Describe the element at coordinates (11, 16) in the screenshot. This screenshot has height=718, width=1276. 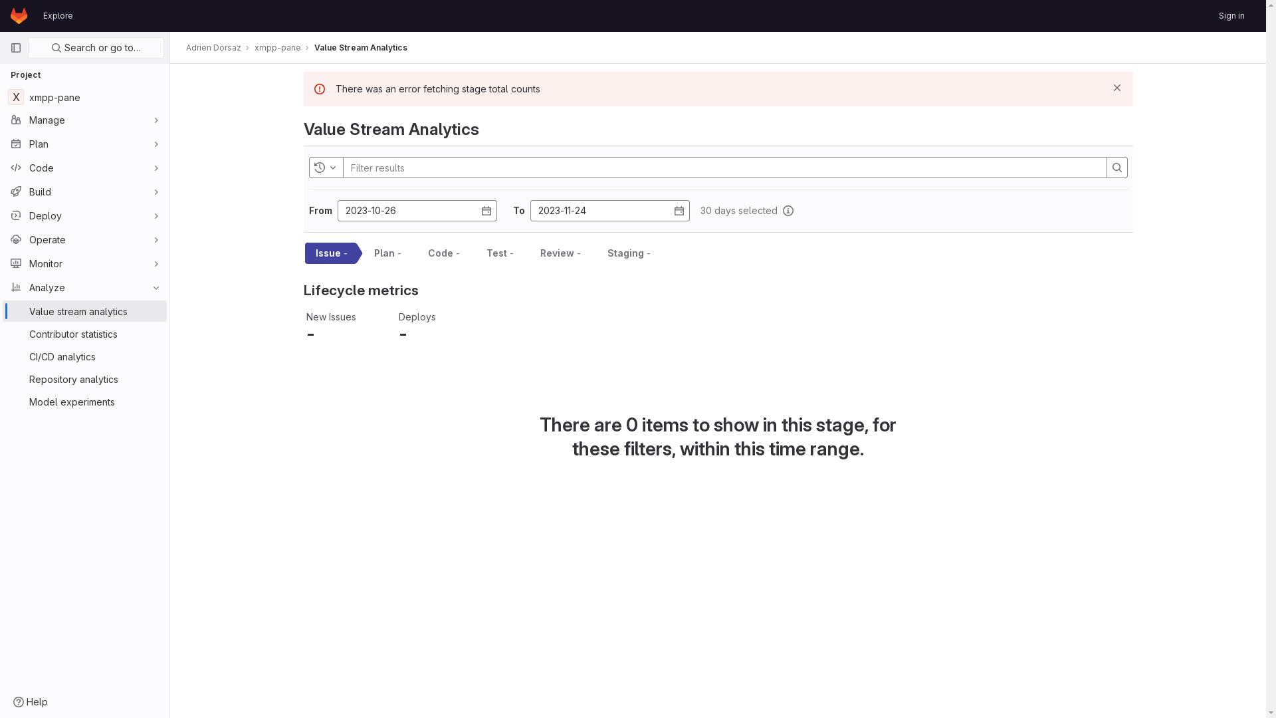
I see `Skip to content` at that location.